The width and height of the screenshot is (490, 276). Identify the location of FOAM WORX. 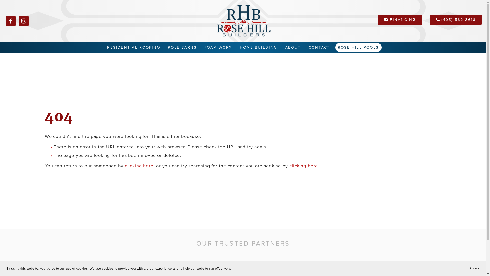
(218, 47).